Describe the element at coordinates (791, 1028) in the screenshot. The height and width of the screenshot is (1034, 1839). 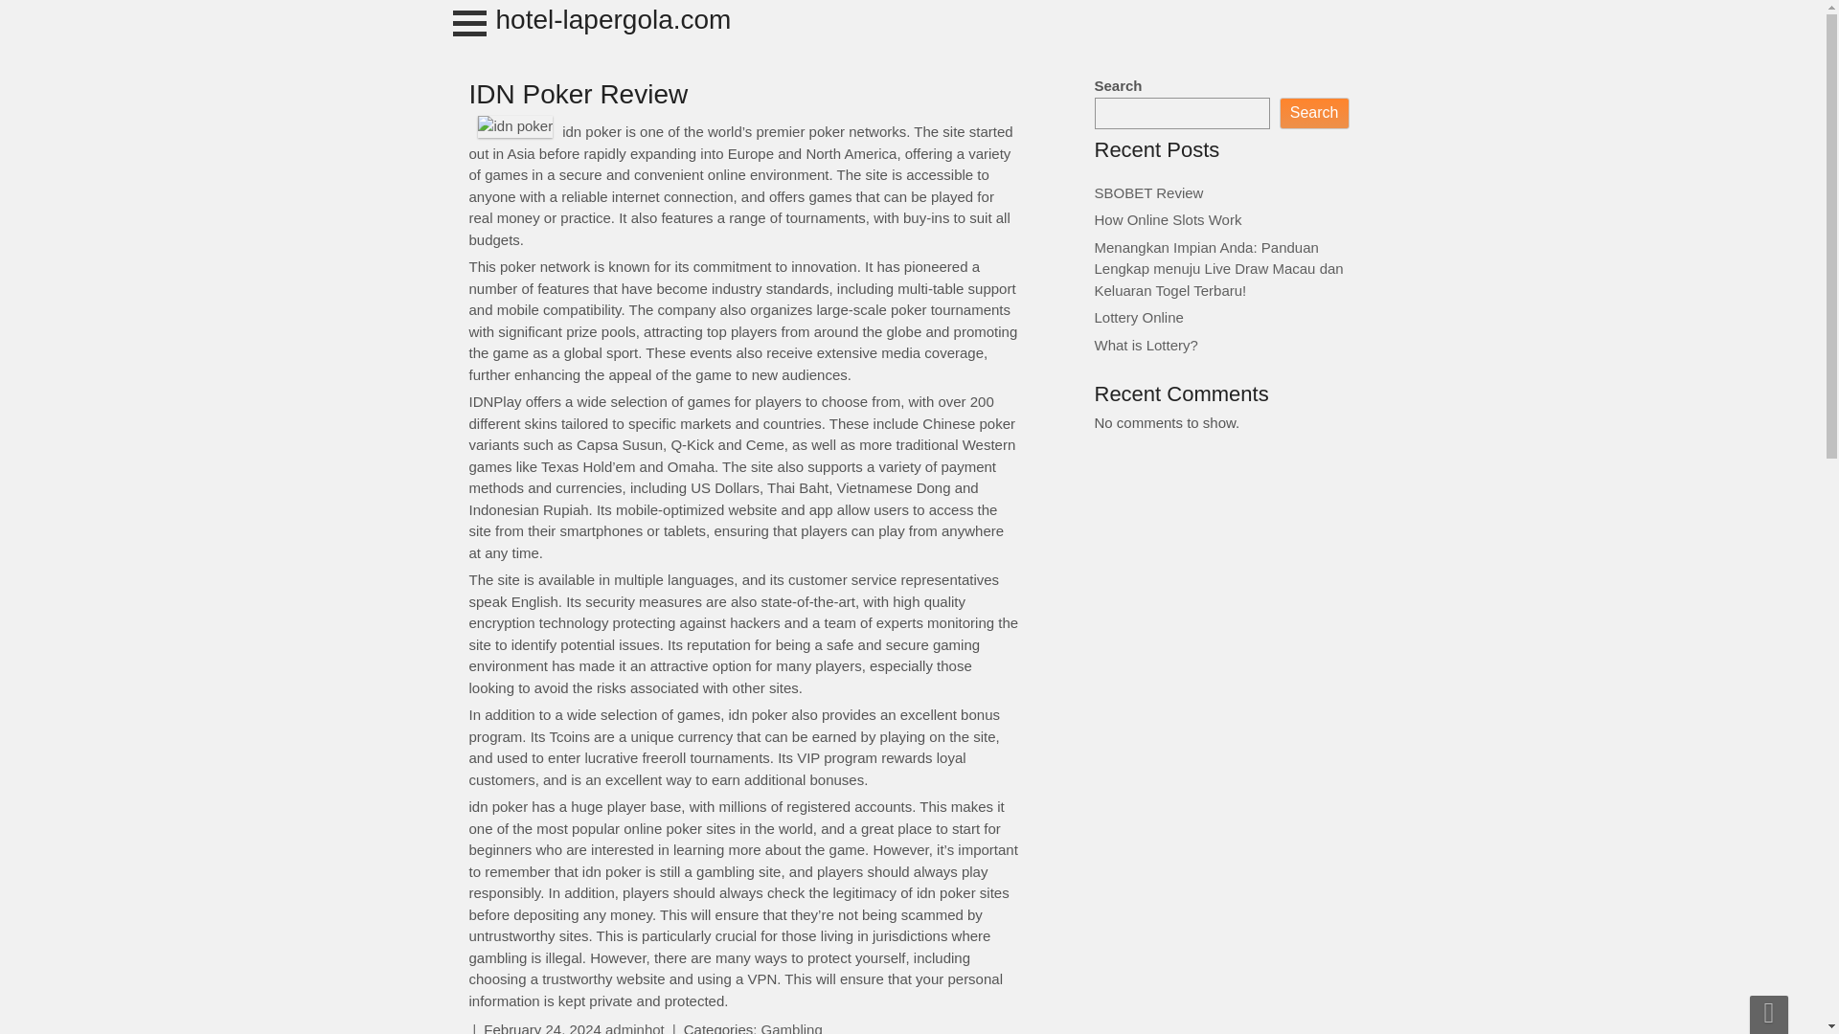
I see `Gambling` at that location.